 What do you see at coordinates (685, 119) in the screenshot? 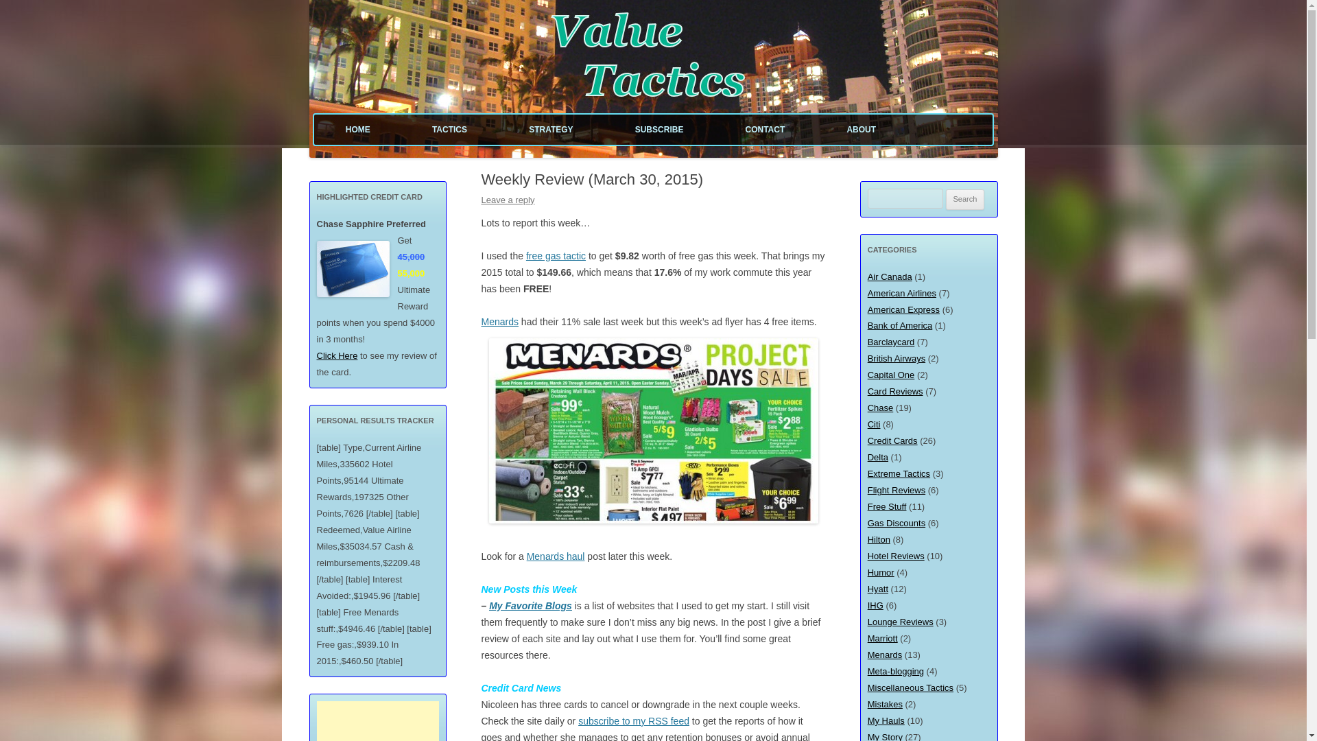
I see `Skip to content` at bounding box center [685, 119].